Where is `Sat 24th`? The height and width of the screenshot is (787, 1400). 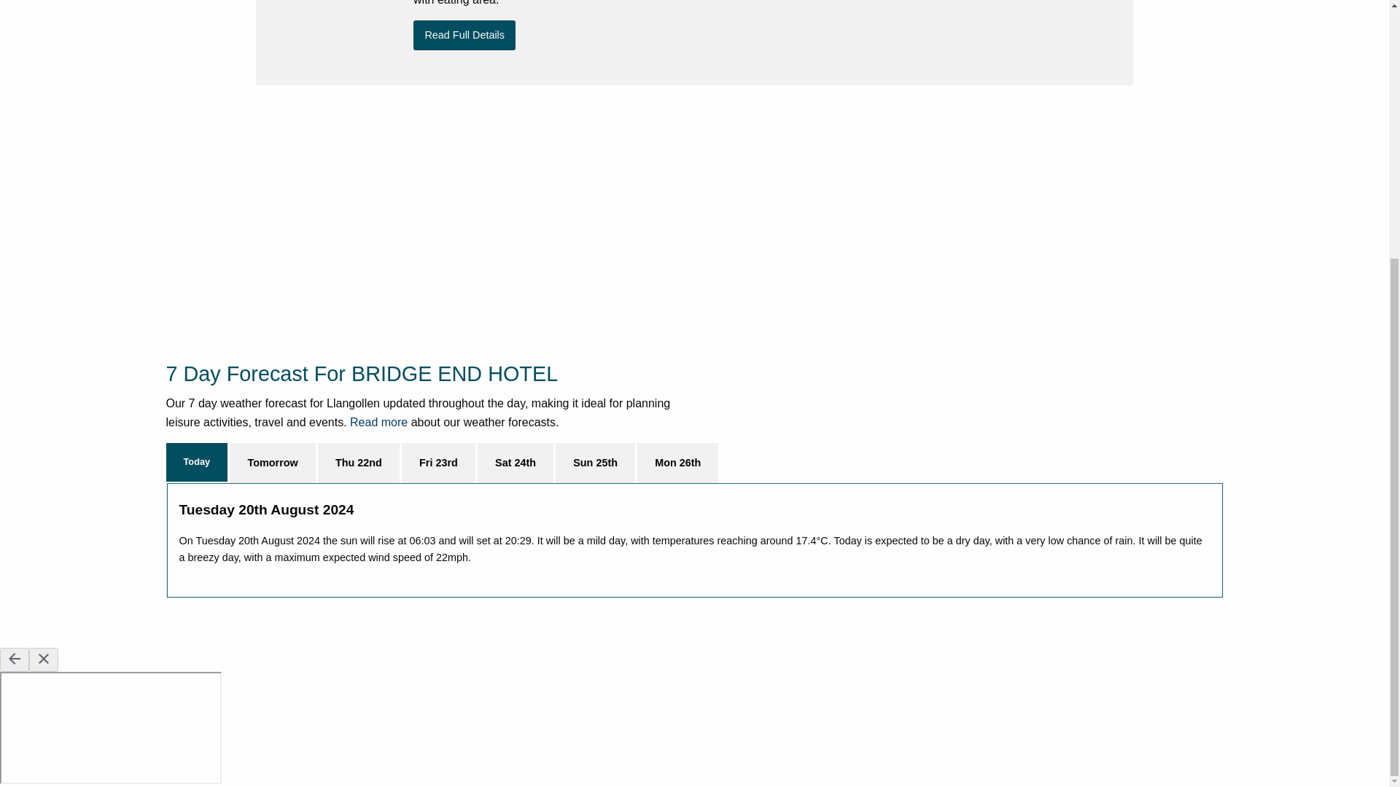
Sat 24th is located at coordinates (515, 463).